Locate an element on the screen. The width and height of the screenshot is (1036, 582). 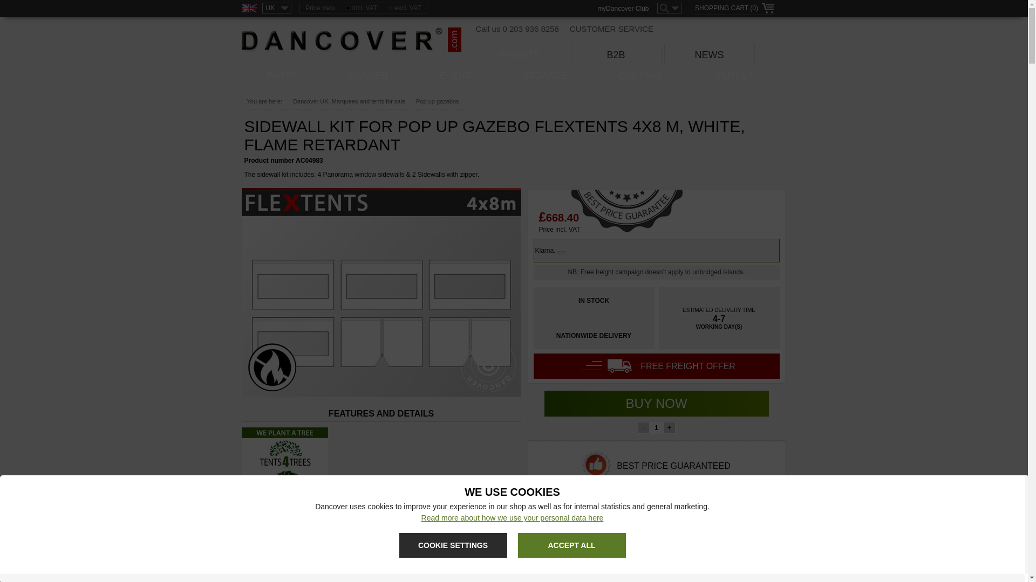
1 is located at coordinates (656, 428).